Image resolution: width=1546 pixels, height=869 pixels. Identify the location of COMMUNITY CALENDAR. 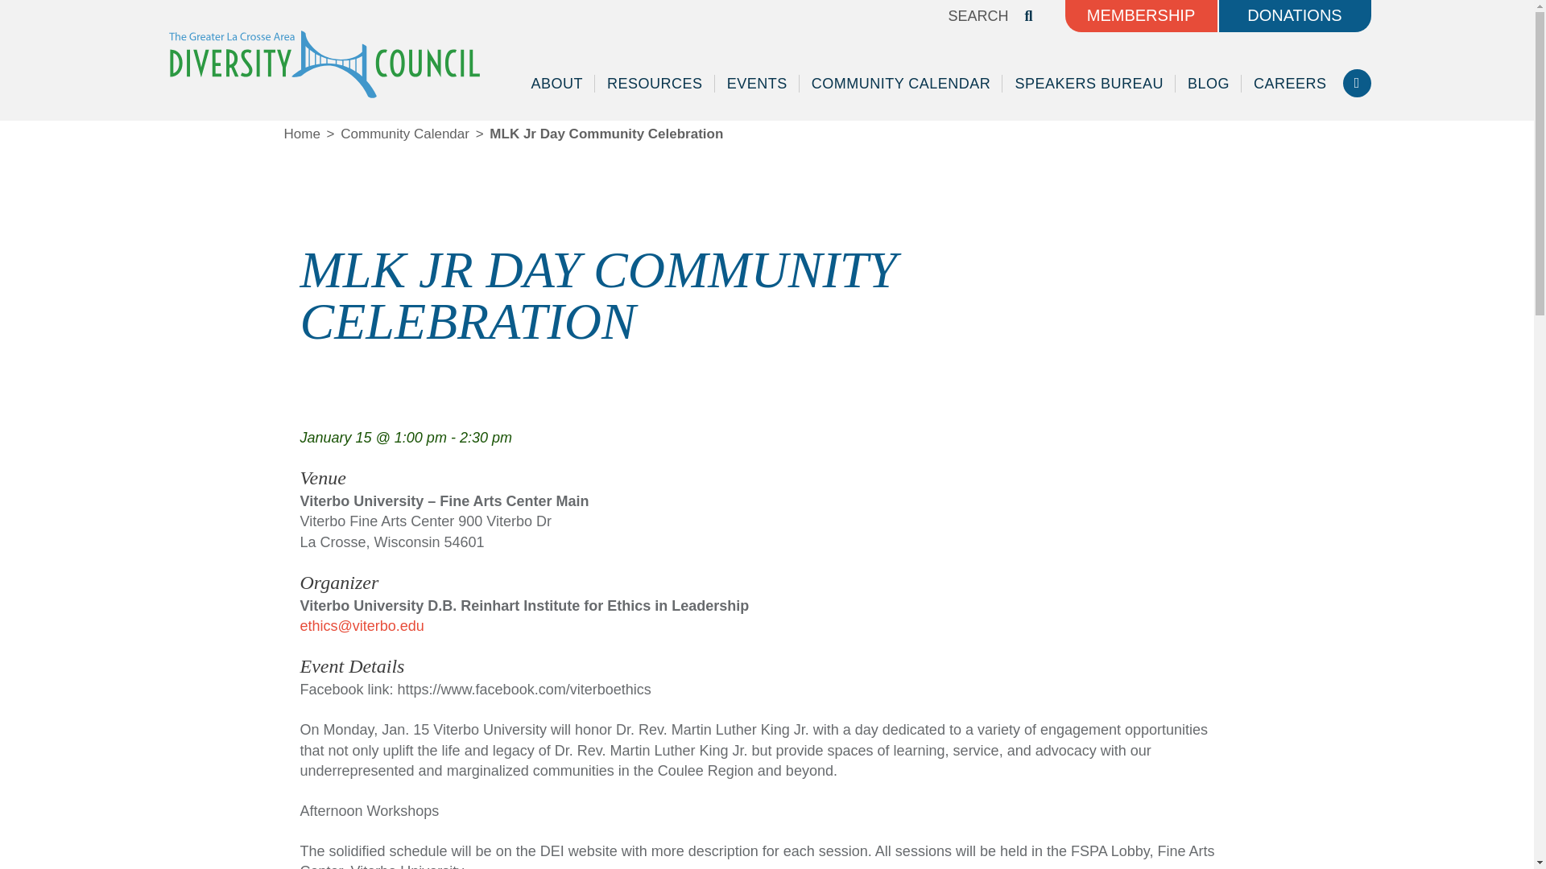
(901, 84).